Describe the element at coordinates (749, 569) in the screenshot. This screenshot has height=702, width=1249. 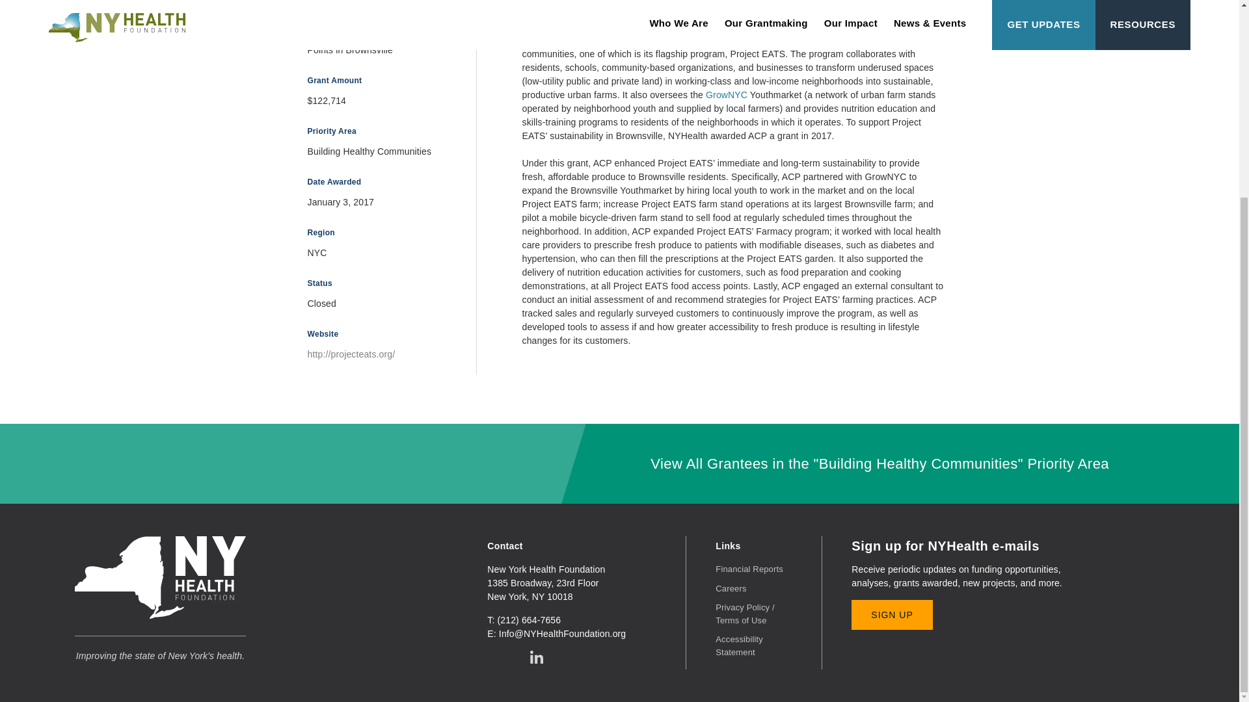
I see `Financial Reports` at that location.